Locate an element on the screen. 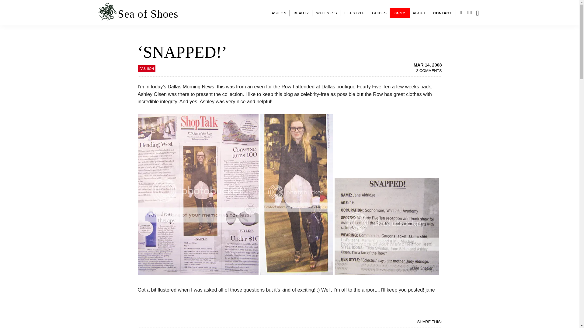 Image resolution: width=584 pixels, height=328 pixels. GUIDES is located at coordinates (379, 13).